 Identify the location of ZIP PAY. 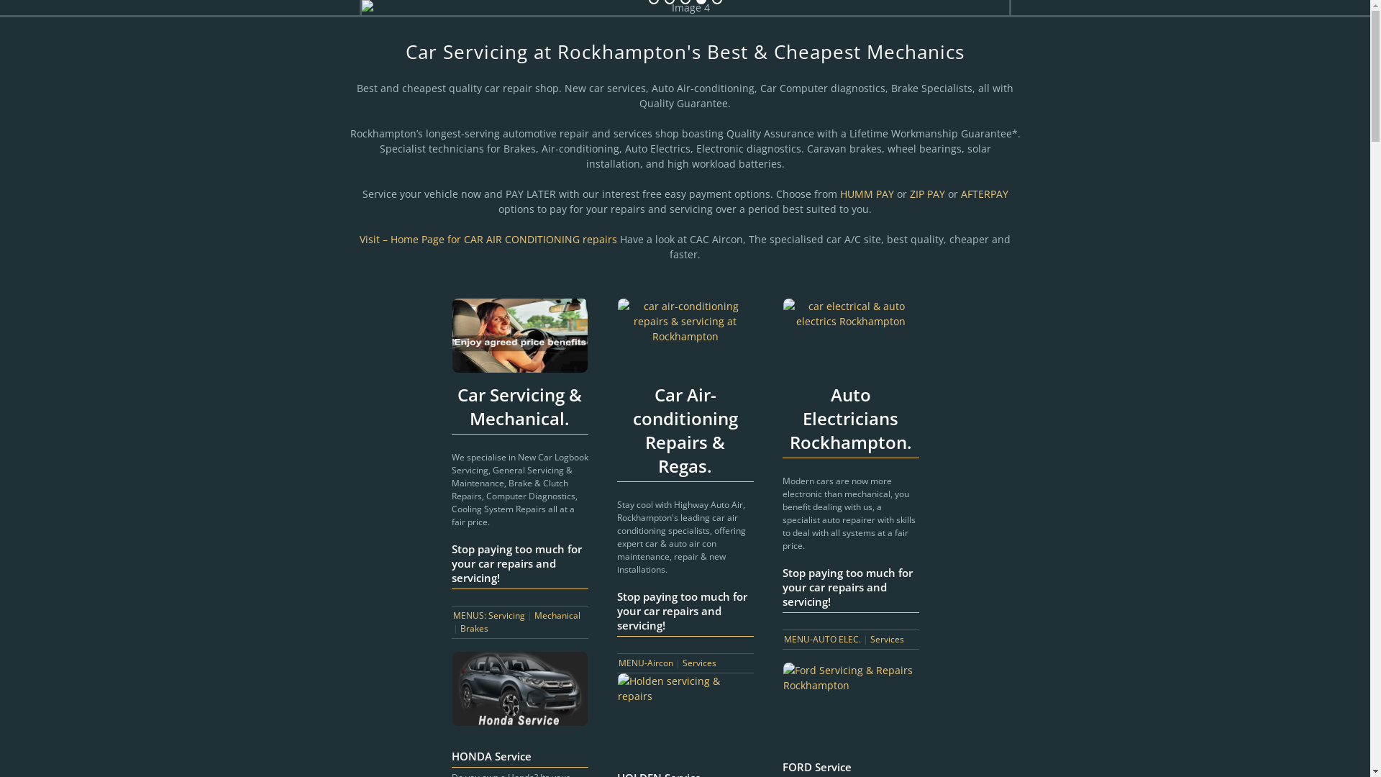
(928, 194).